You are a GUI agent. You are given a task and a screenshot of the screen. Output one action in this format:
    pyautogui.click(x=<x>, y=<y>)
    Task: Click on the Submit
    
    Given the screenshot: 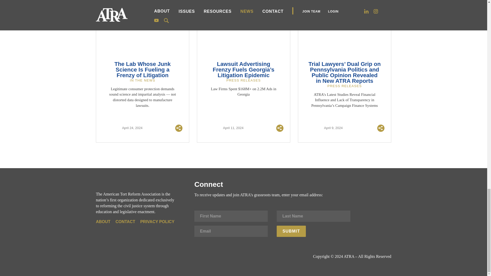 What is the action you would take?
    pyautogui.click(x=291, y=231)
    